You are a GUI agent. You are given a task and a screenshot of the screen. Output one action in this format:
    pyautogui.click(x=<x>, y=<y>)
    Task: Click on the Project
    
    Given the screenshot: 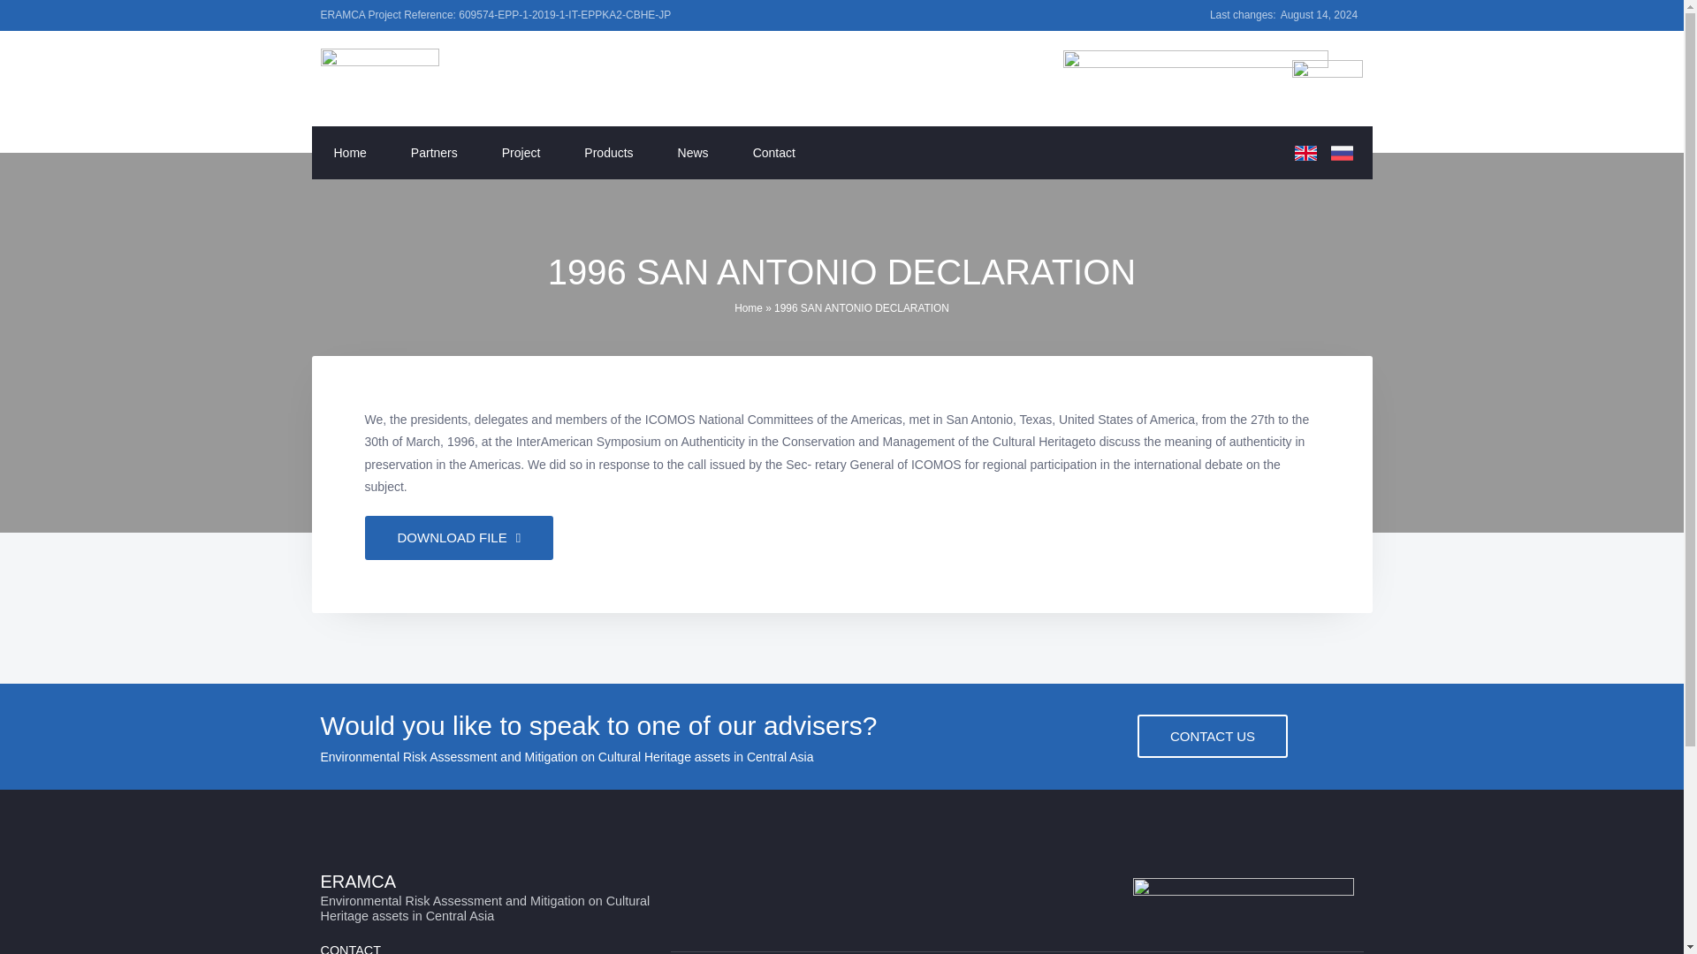 What is the action you would take?
    pyautogui.click(x=521, y=152)
    